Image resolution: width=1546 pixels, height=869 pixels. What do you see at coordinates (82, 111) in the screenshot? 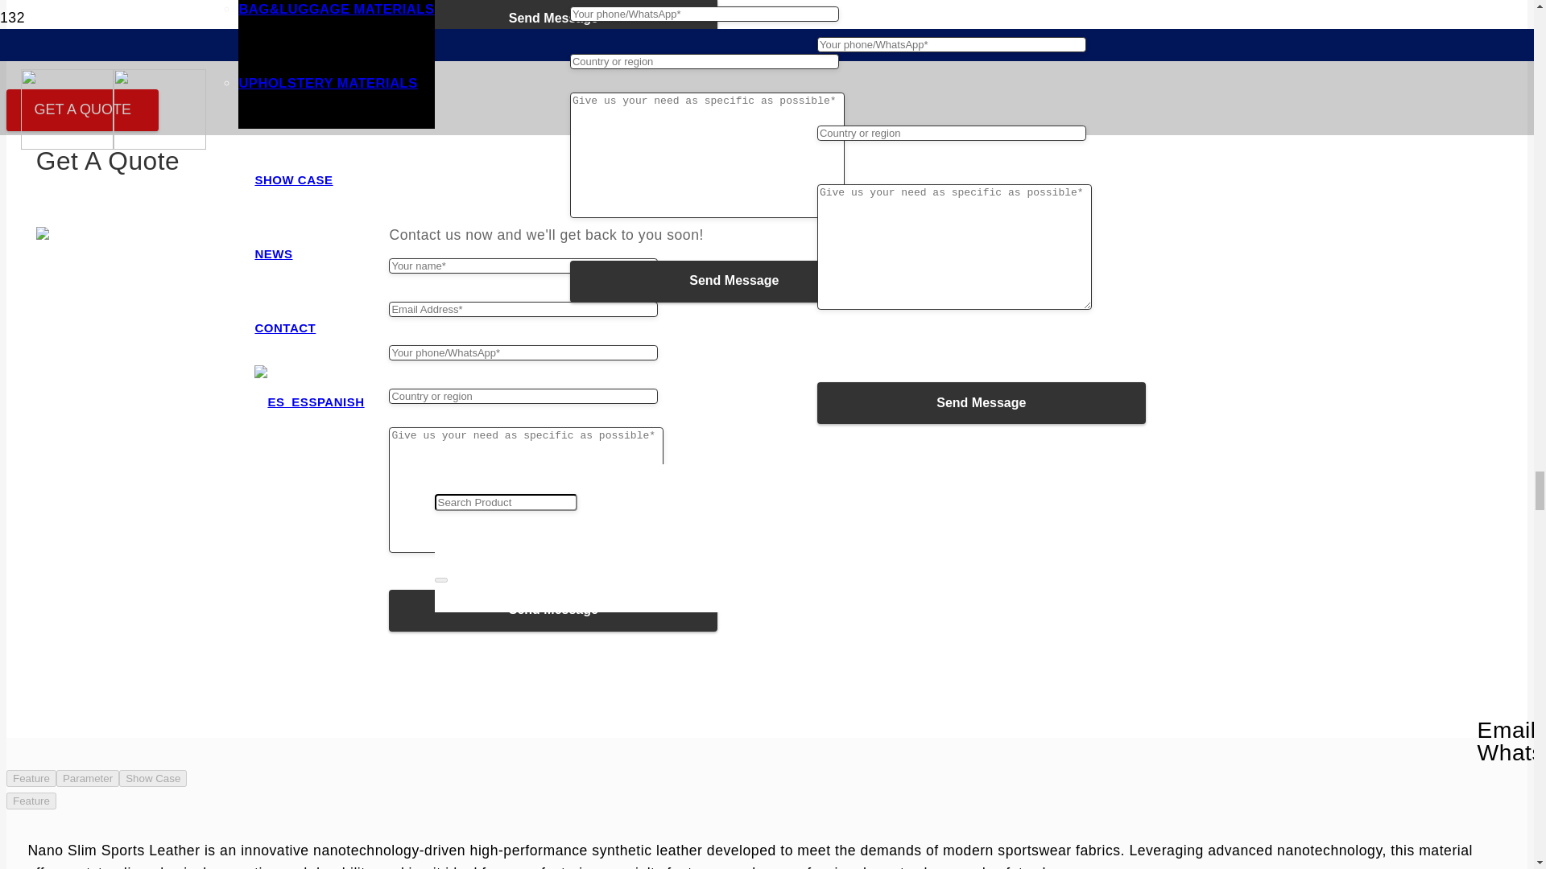
I see `GET A QUOTE` at bounding box center [82, 111].